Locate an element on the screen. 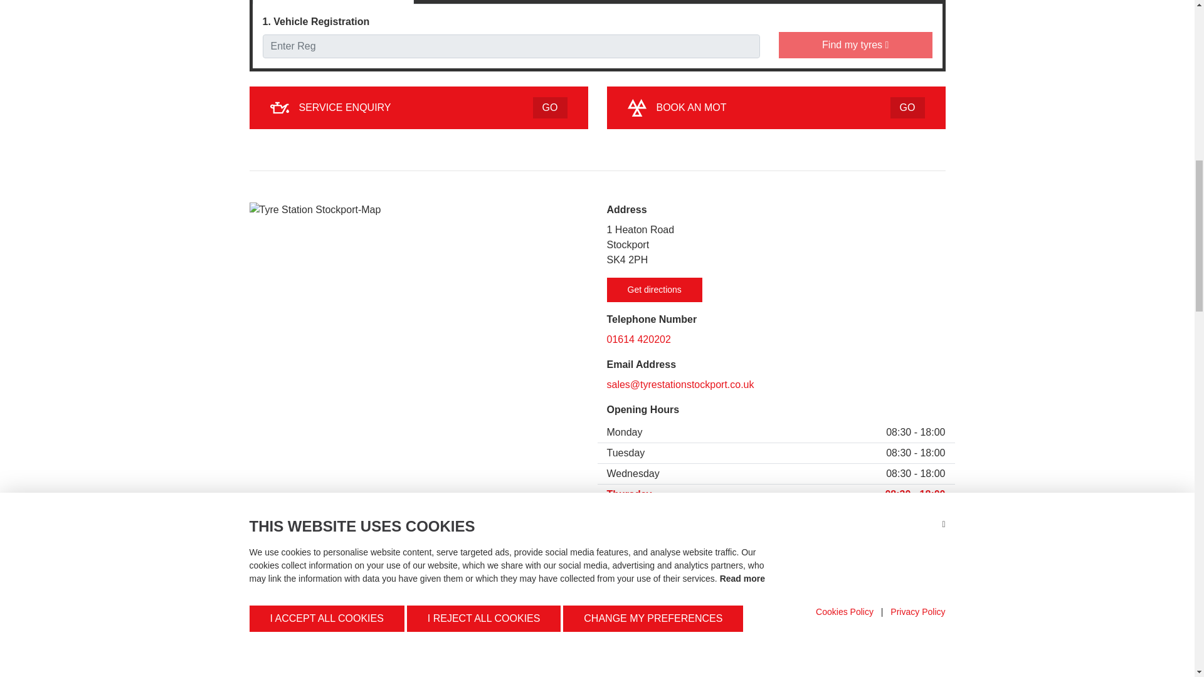 The height and width of the screenshot is (677, 1204). 01614 420202 is located at coordinates (776, 108).